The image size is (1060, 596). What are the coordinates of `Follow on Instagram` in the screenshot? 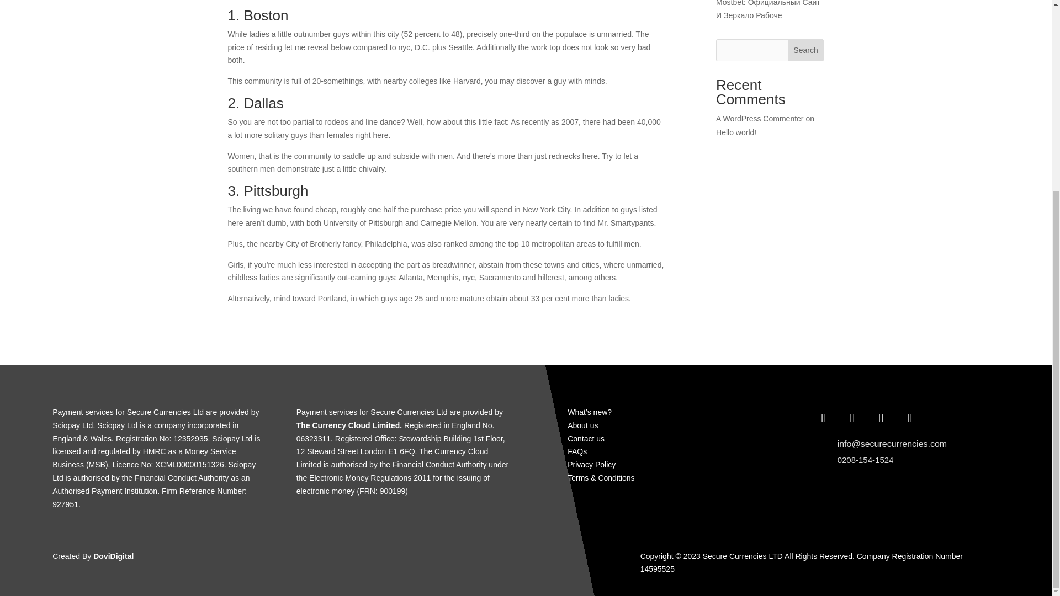 It's located at (881, 418).